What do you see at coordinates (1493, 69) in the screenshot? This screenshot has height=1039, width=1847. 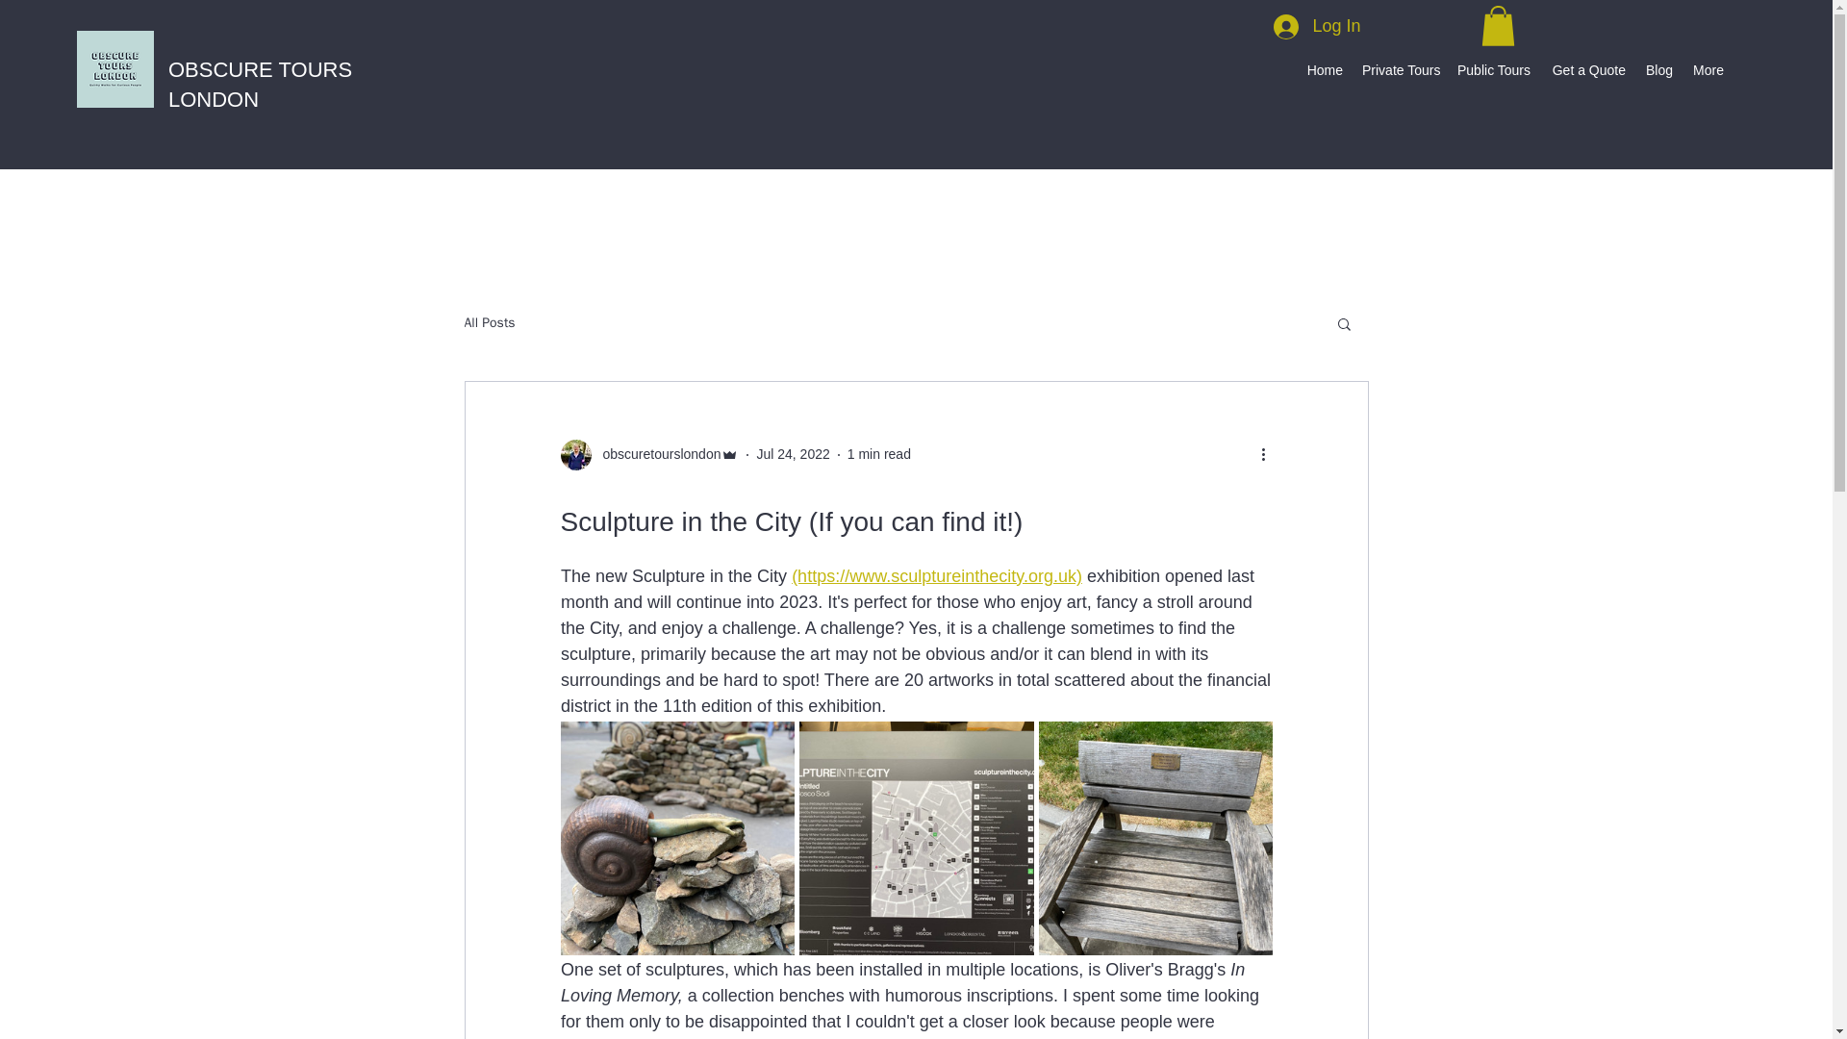 I see `Public Tours` at bounding box center [1493, 69].